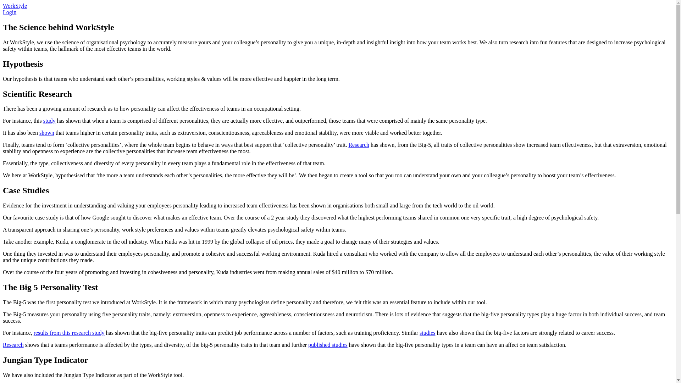  I want to click on results from this research study, so click(69, 333).